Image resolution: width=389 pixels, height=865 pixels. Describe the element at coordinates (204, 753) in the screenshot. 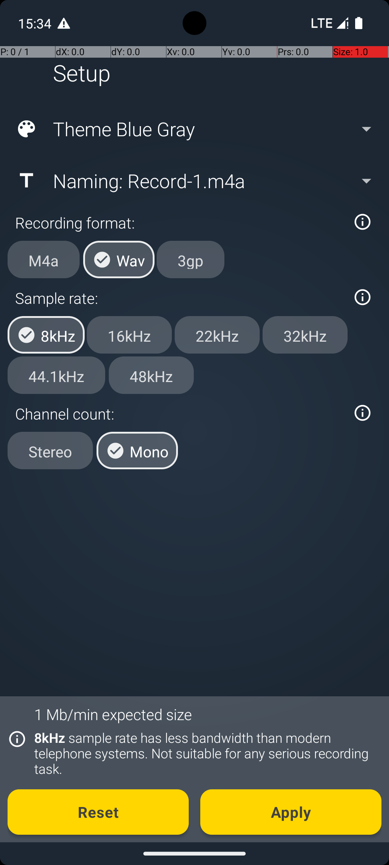

I see `8kHz sample rate has less bandwidth than modern telephone systems. Not suitable for any serious recording task.` at that location.